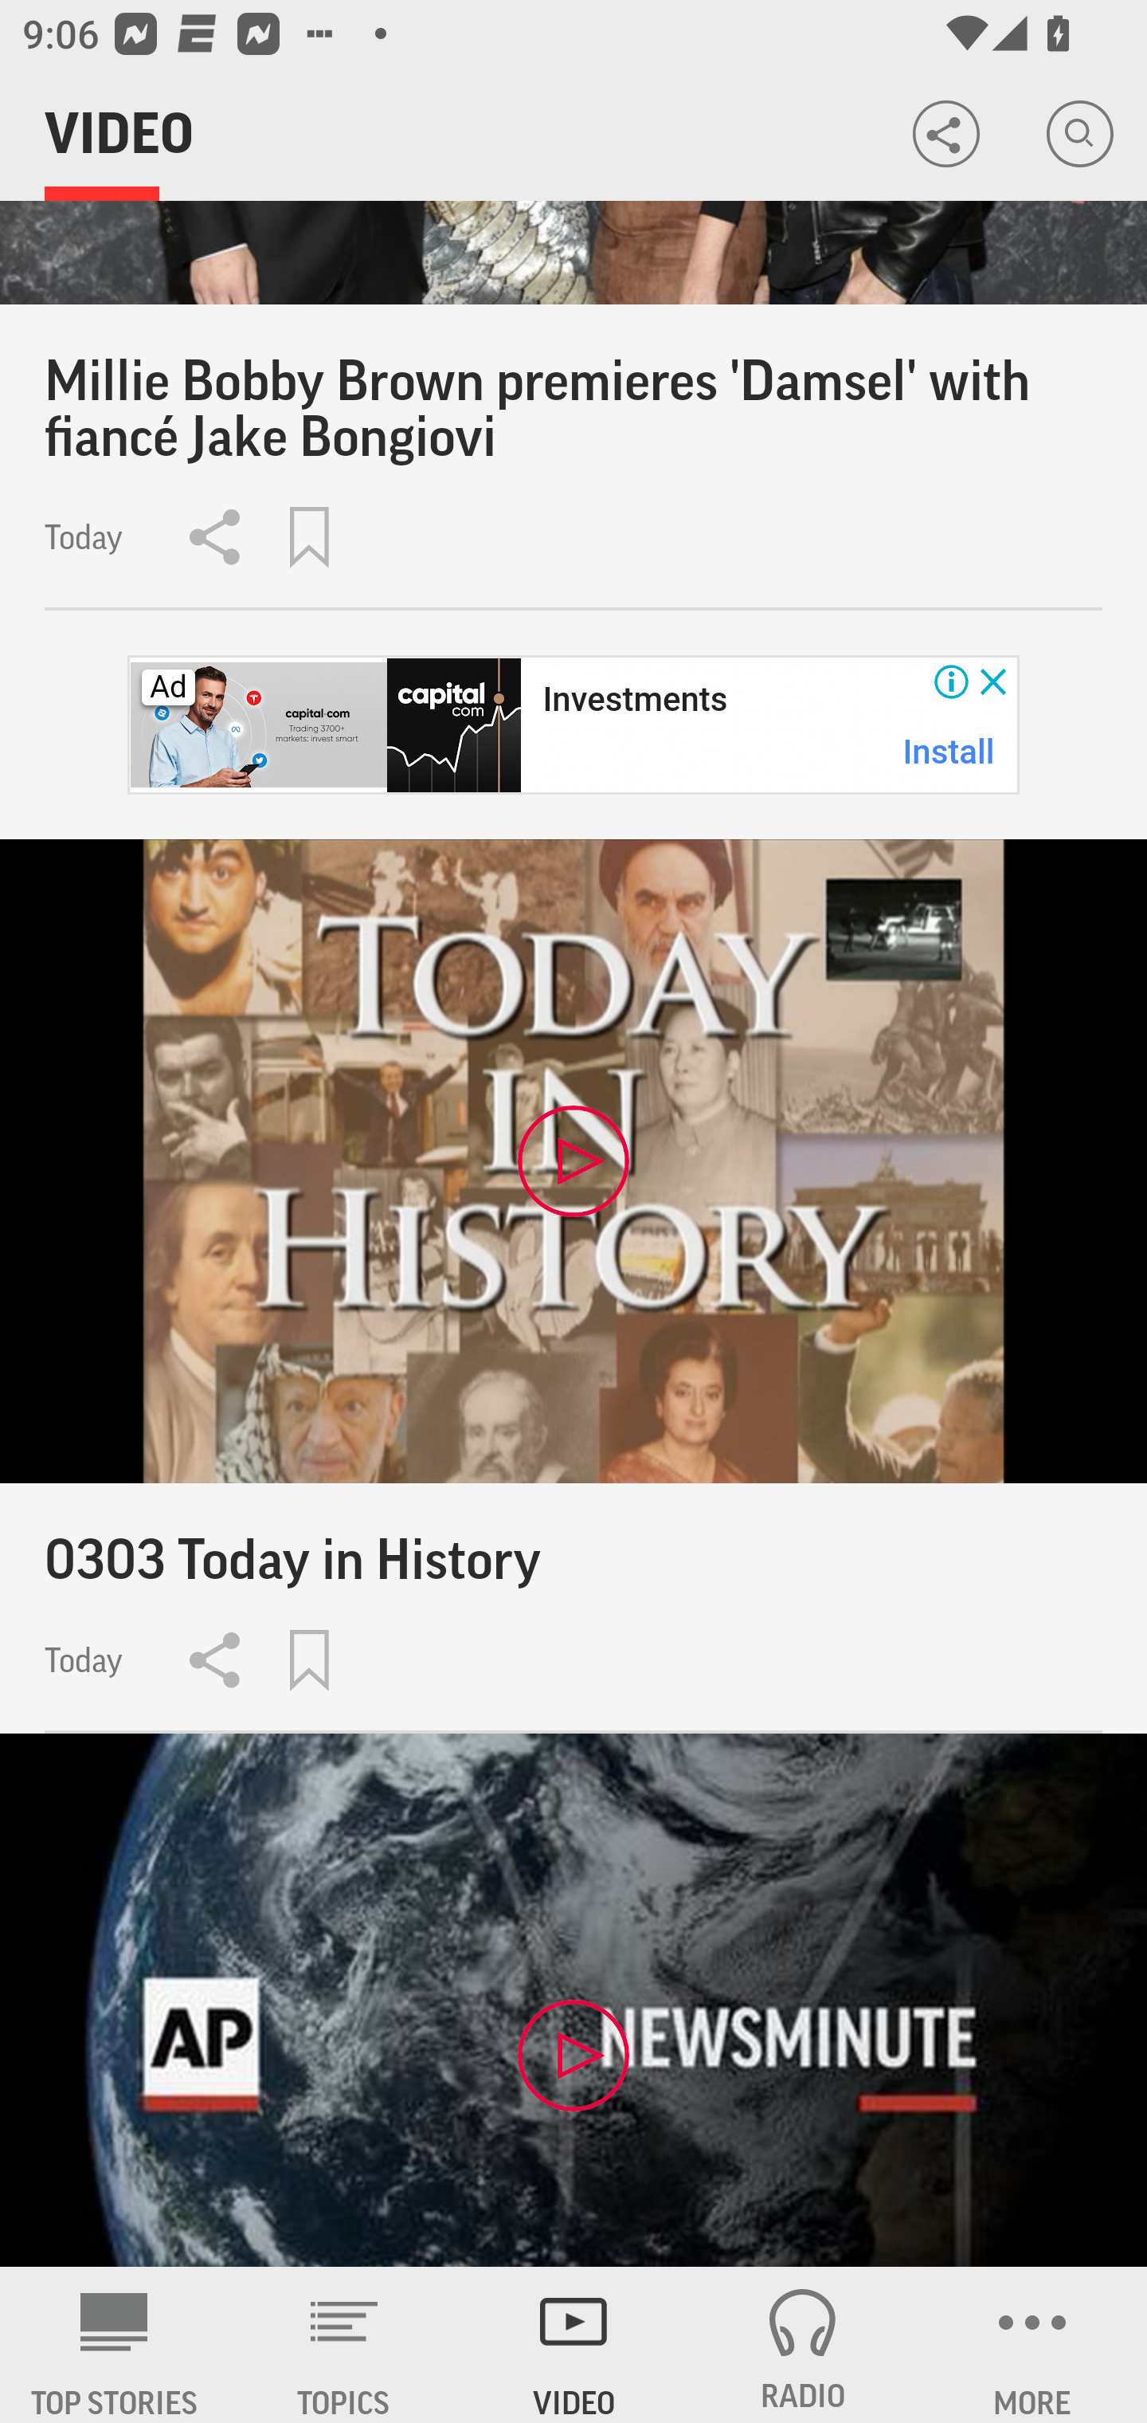 The width and height of the screenshot is (1147, 2423). What do you see at coordinates (115, 2345) in the screenshot?
I see `AP News TOP STORIES` at bounding box center [115, 2345].